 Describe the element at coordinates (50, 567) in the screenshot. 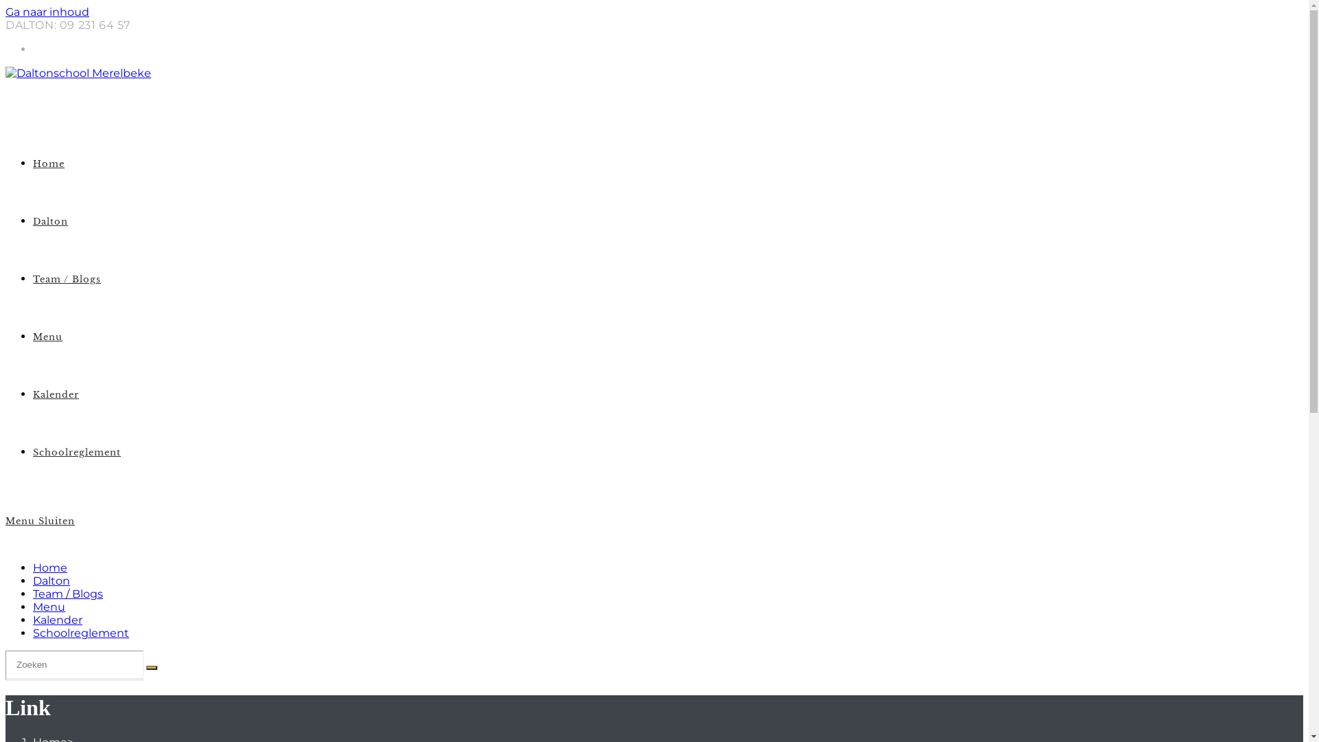

I see `Home` at that location.